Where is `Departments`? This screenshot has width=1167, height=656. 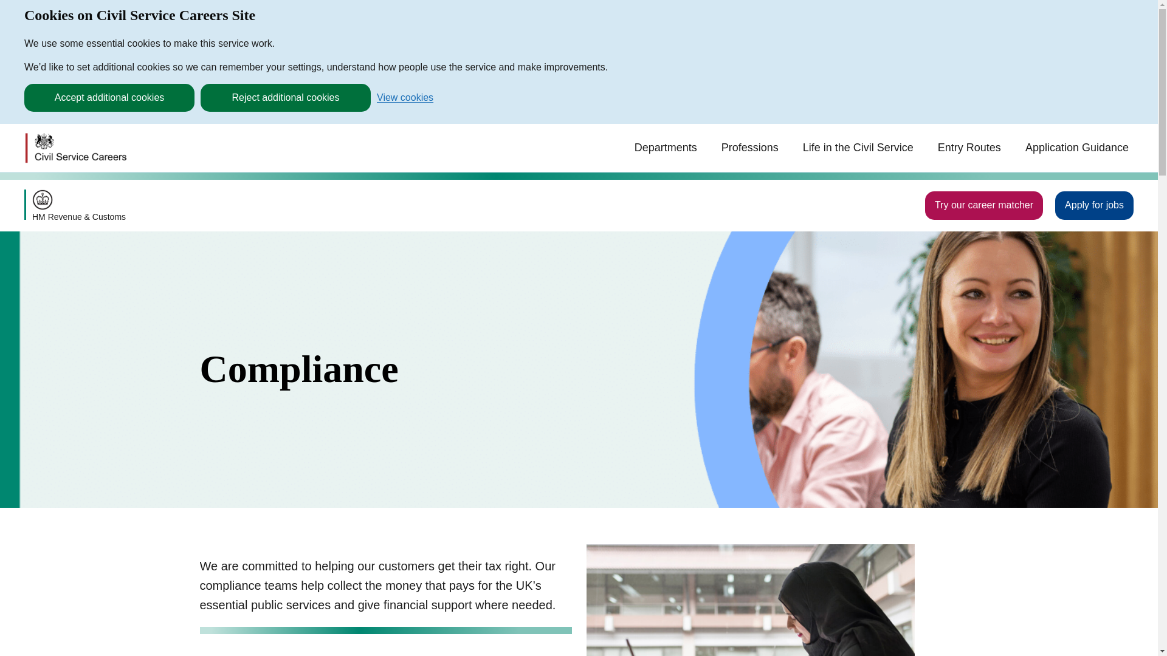 Departments is located at coordinates (666, 148).